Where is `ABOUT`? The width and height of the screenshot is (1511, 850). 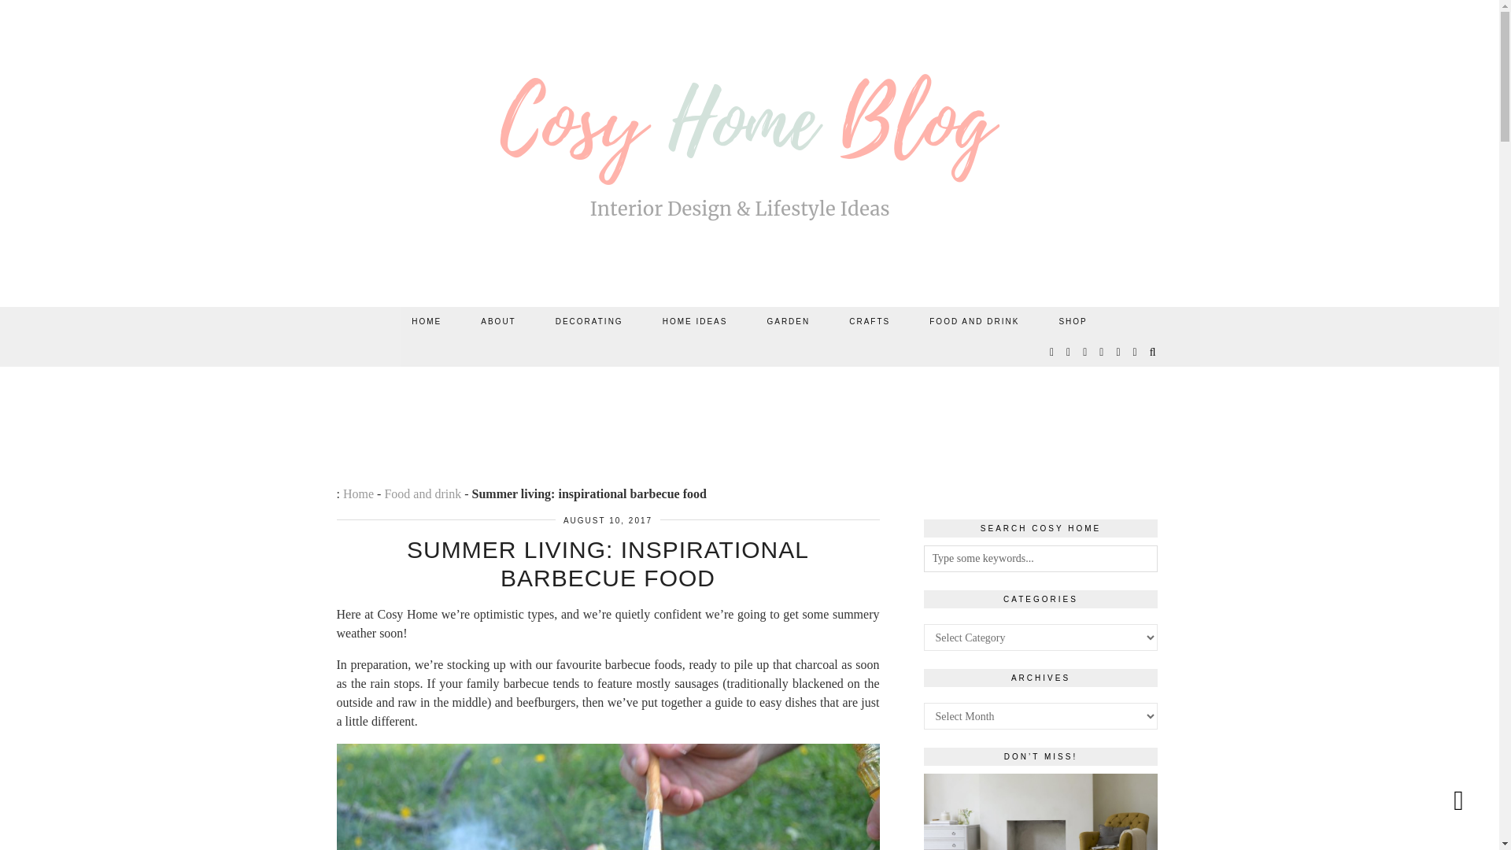 ABOUT is located at coordinates (497, 321).